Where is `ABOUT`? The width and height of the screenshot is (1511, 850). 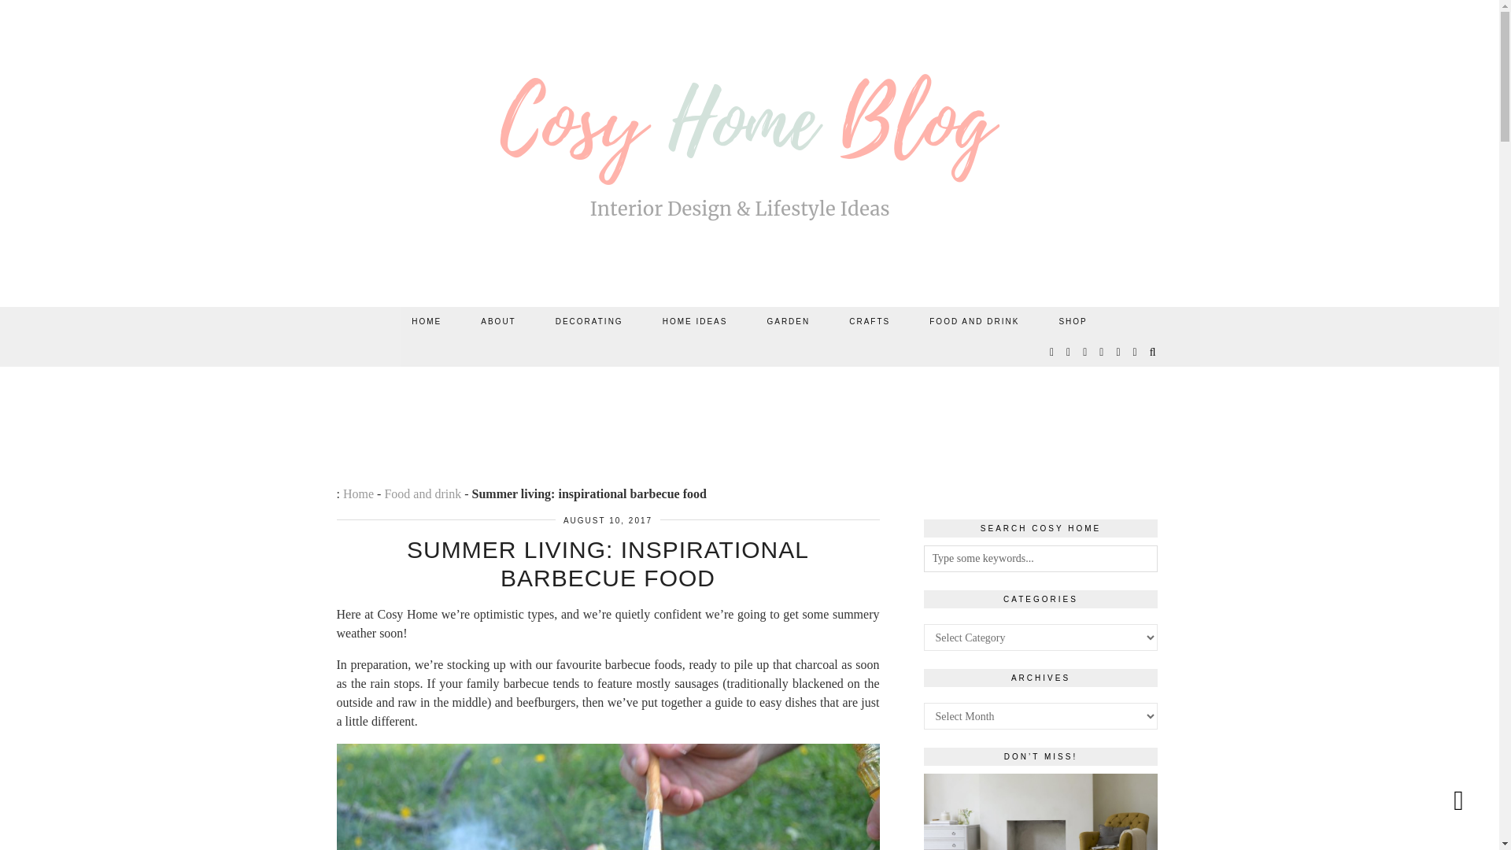 ABOUT is located at coordinates (497, 321).